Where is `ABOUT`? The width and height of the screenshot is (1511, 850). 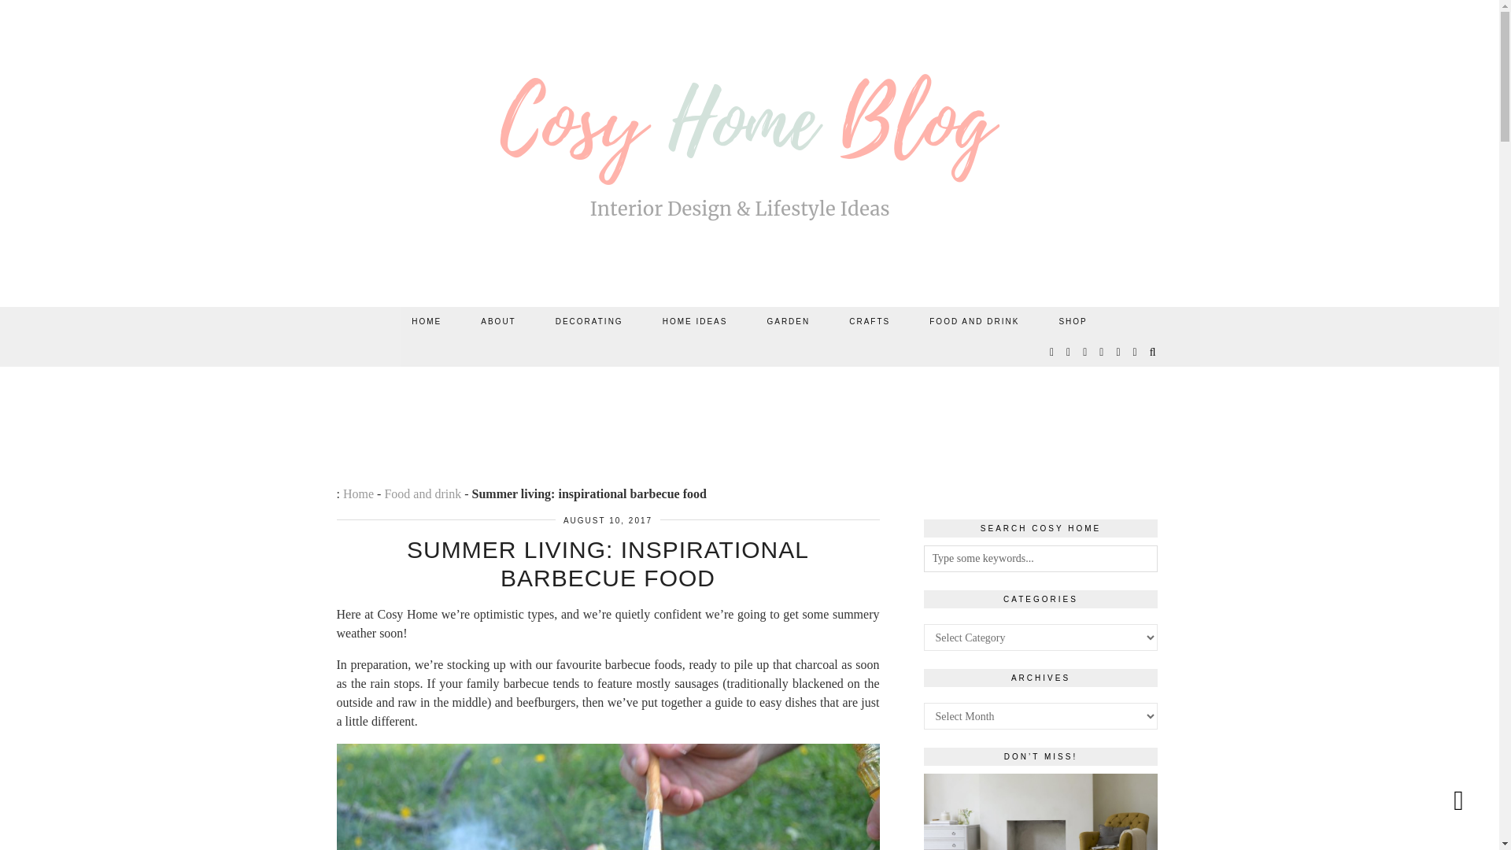 ABOUT is located at coordinates (497, 321).